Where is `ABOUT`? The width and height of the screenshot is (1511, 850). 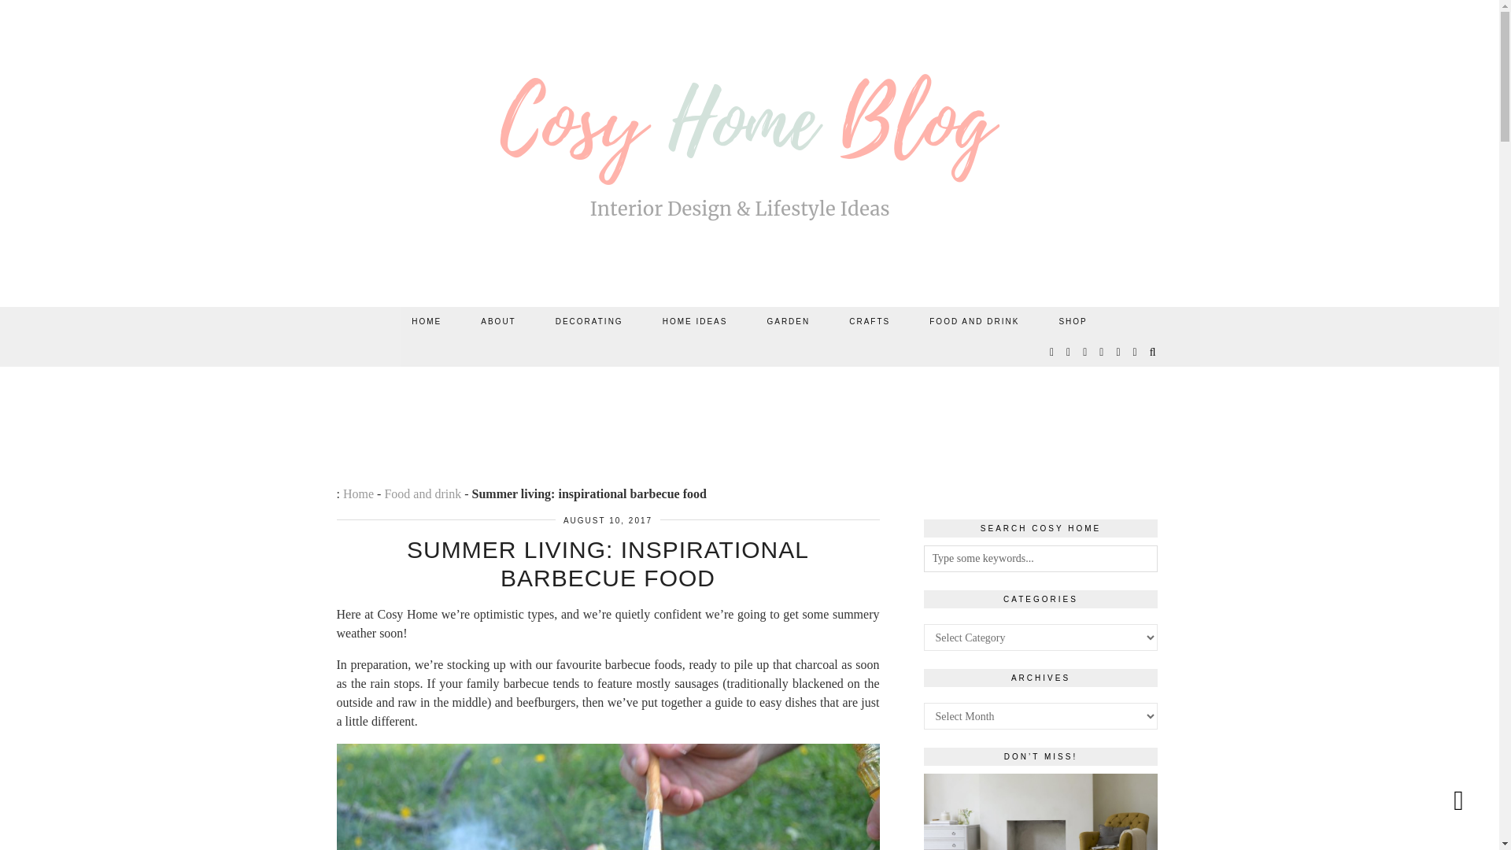 ABOUT is located at coordinates (497, 321).